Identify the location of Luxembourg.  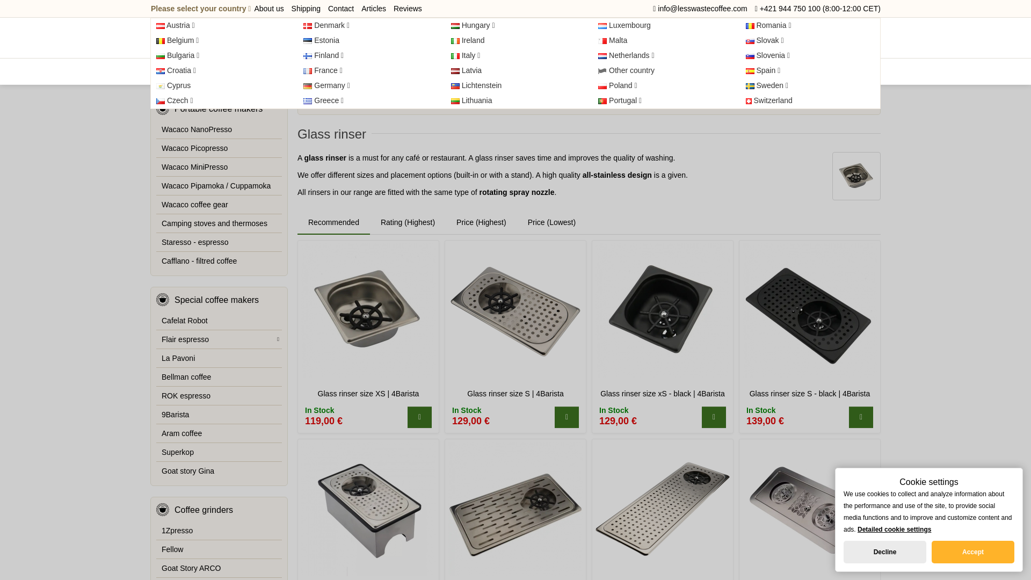
(663, 25).